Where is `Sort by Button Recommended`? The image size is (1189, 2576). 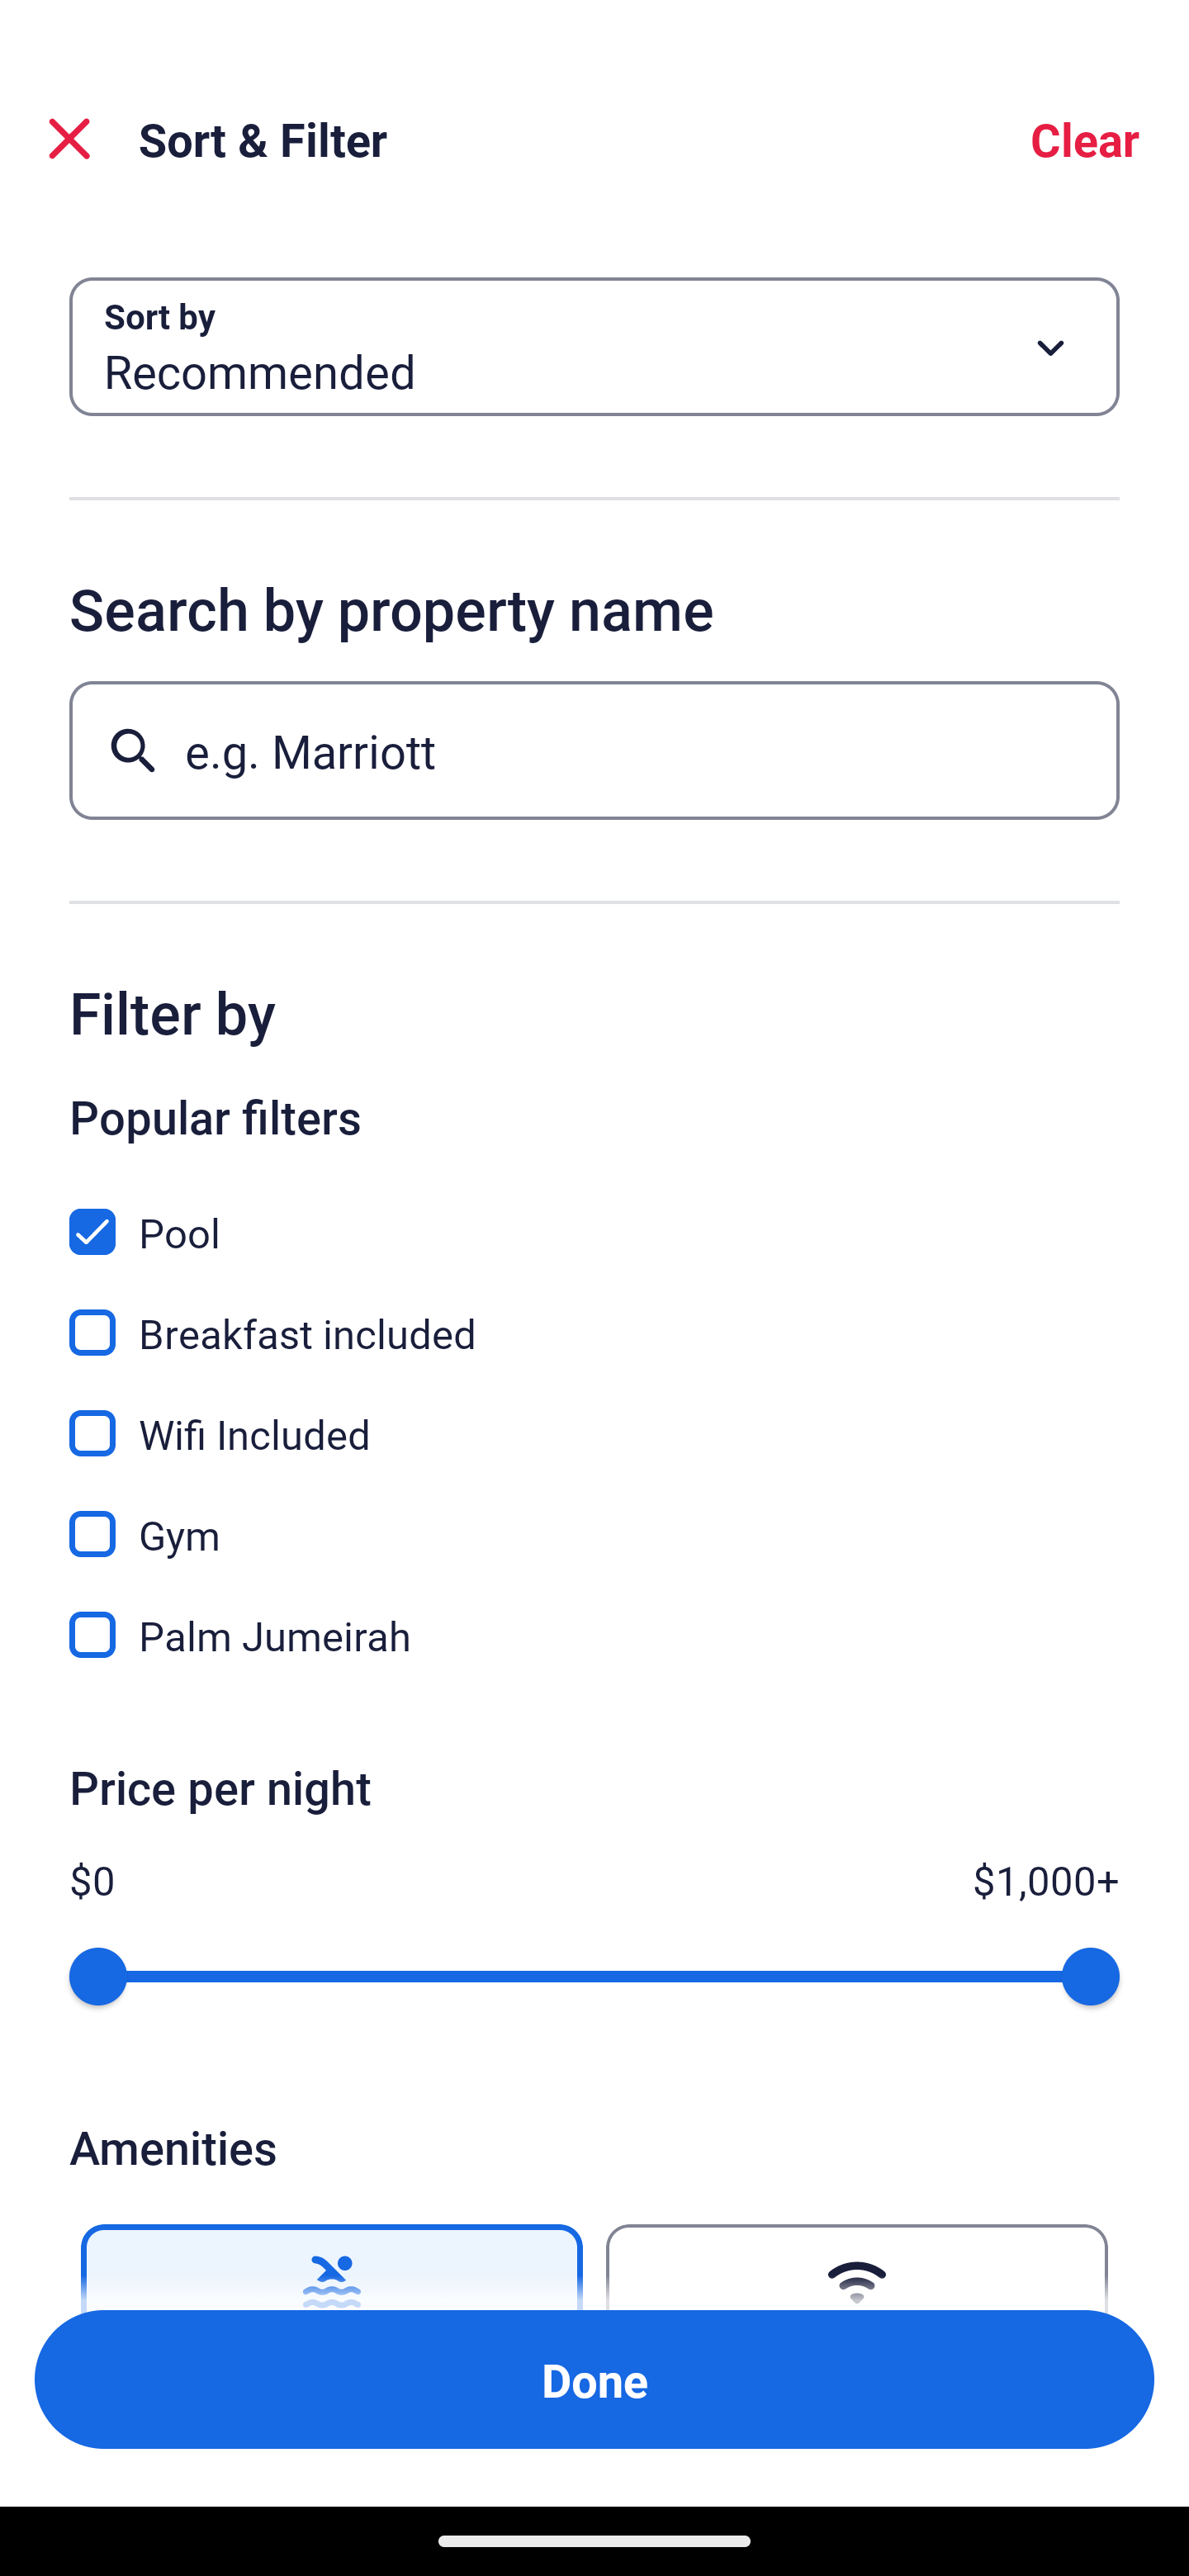
Sort by Button Recommended is located at coordinates (594, 347).